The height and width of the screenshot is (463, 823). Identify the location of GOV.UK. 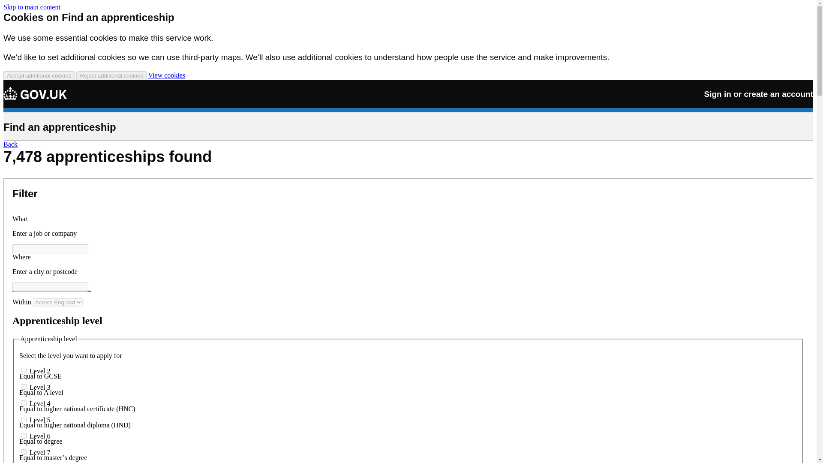
(35, 93).